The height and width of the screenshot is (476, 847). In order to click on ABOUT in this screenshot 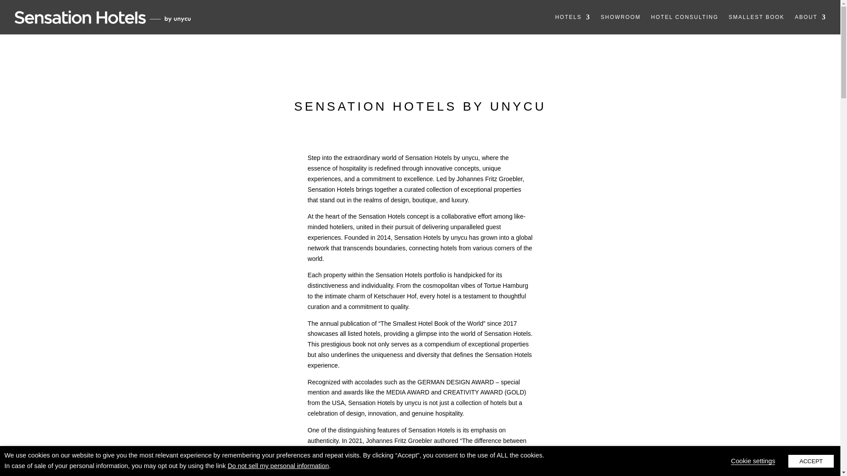, I will do `click(811, 24)`.